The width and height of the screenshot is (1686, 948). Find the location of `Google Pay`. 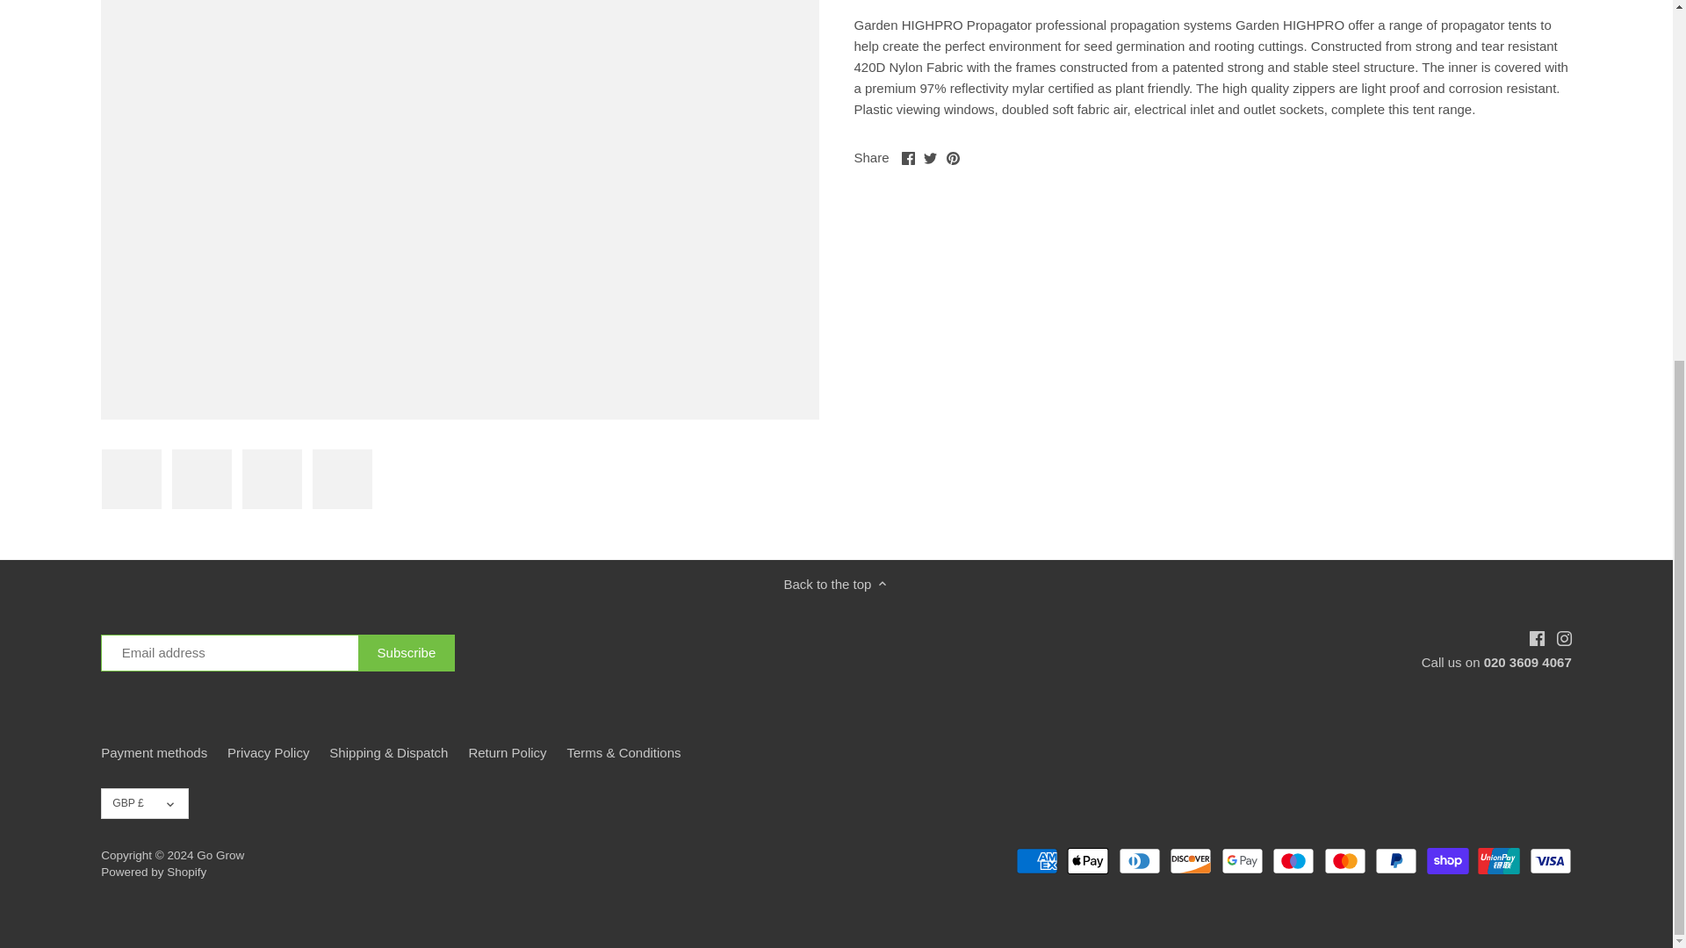

Google Pay is located at coordinates (1242, 860).